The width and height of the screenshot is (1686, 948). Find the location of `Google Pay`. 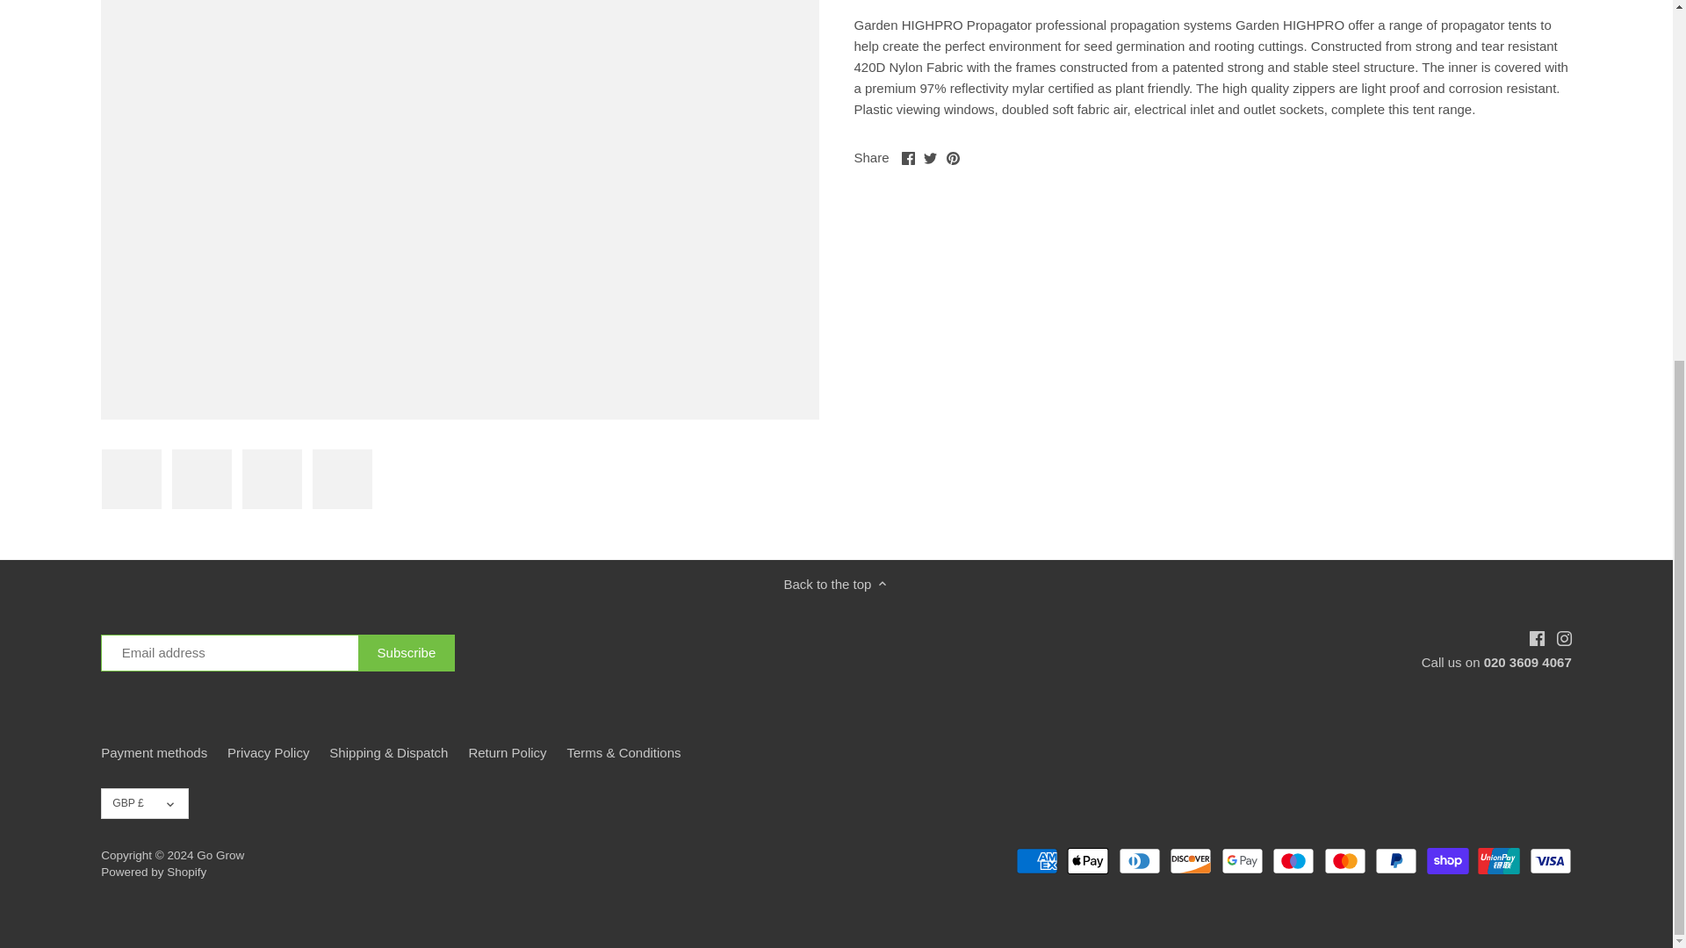

Google Pay is located at coordinates (1242, 860).